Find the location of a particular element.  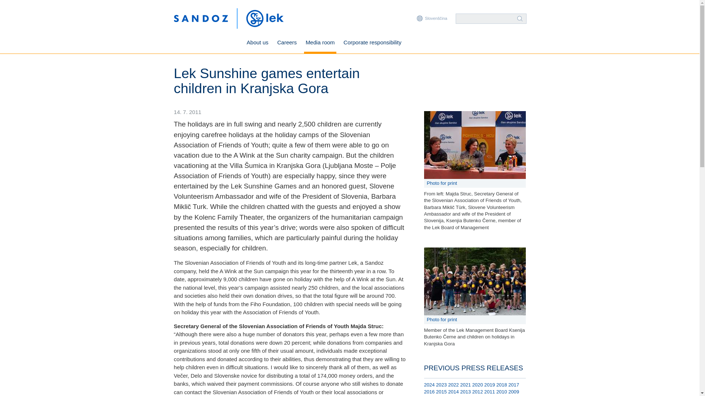

Media room is located at coordinates (320, 43).